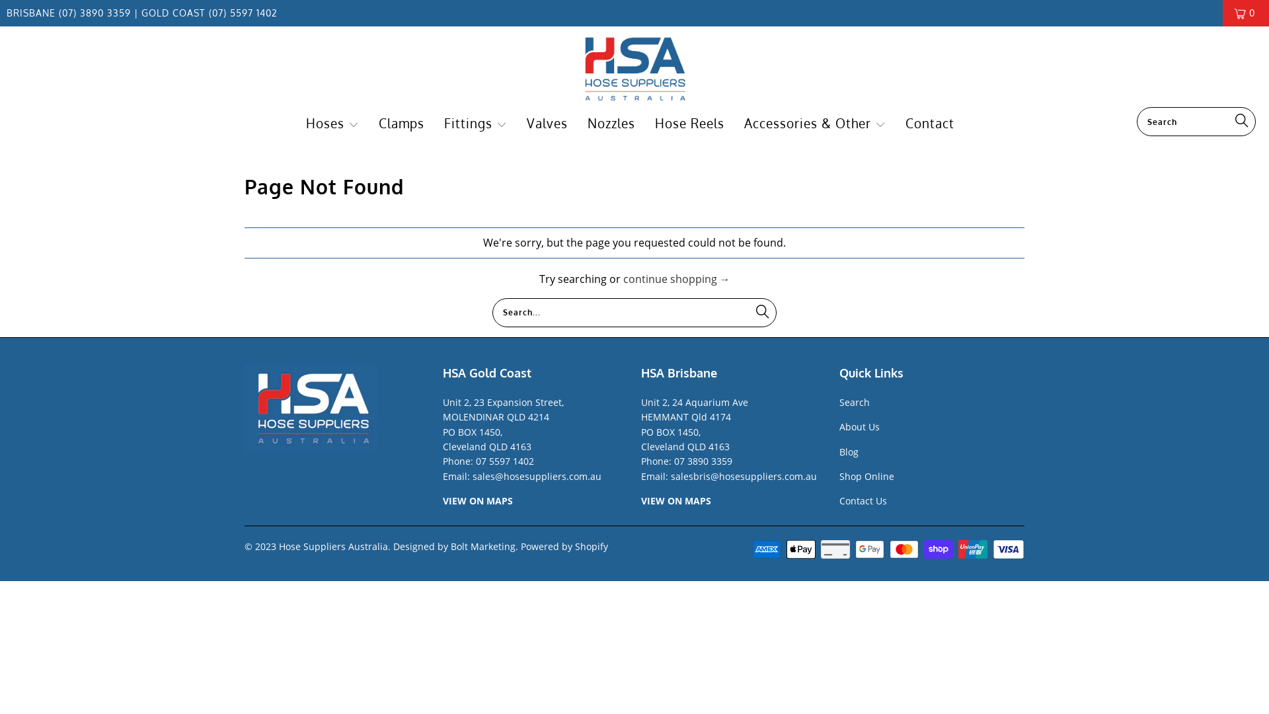 Image resolution: width=1269 pixels, height=714 pixels. Describe the element at coordinates (676, 500) in the screenshot. I see `VIEW ON MAPS` at that location.